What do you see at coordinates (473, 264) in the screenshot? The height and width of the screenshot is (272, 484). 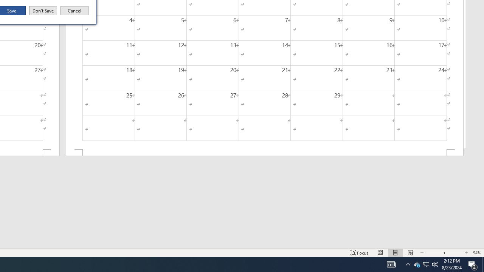 I see `Notification Chevron` at bounding box center [473, 264].